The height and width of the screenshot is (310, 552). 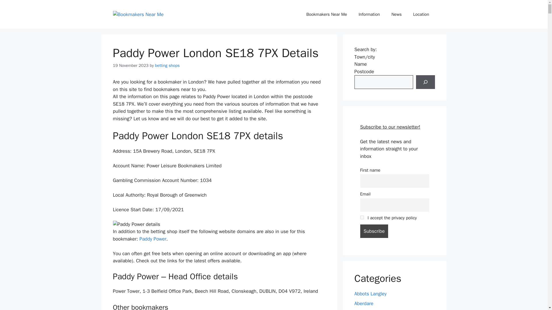 What do you see at coordinates (374, 231) in the screenshot?
I see `Subscribe` at bounding box center [374, 231].